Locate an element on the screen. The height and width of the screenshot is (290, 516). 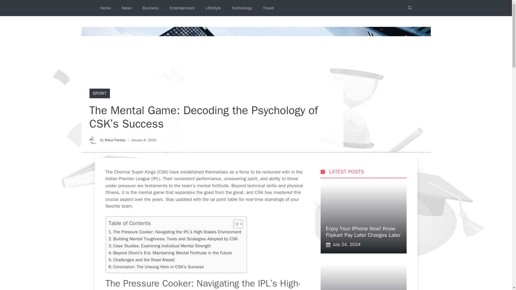
LifeStyle is located at coordinates (213, 8).